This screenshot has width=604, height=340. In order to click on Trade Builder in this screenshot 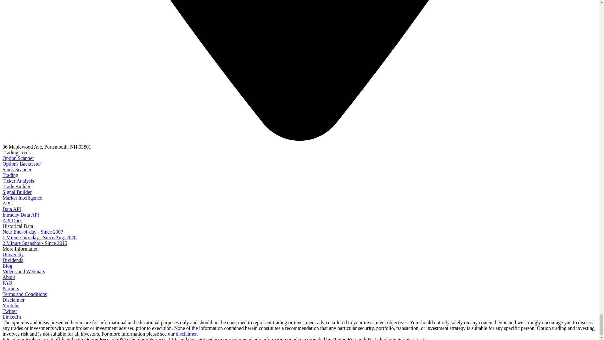, I will do `click(16, 186)`.